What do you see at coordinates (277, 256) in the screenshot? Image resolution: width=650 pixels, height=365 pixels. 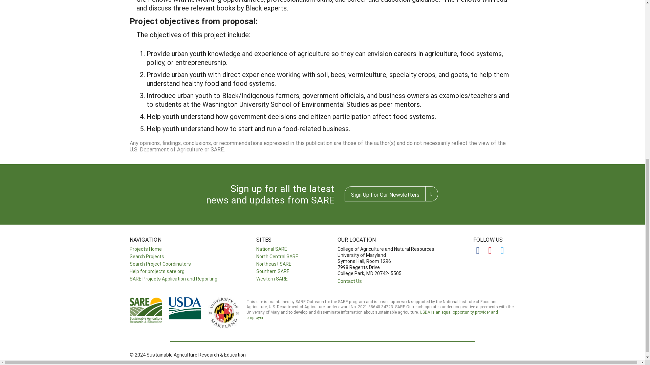 I see `North Central SARE` at bounding box center [277, 256].